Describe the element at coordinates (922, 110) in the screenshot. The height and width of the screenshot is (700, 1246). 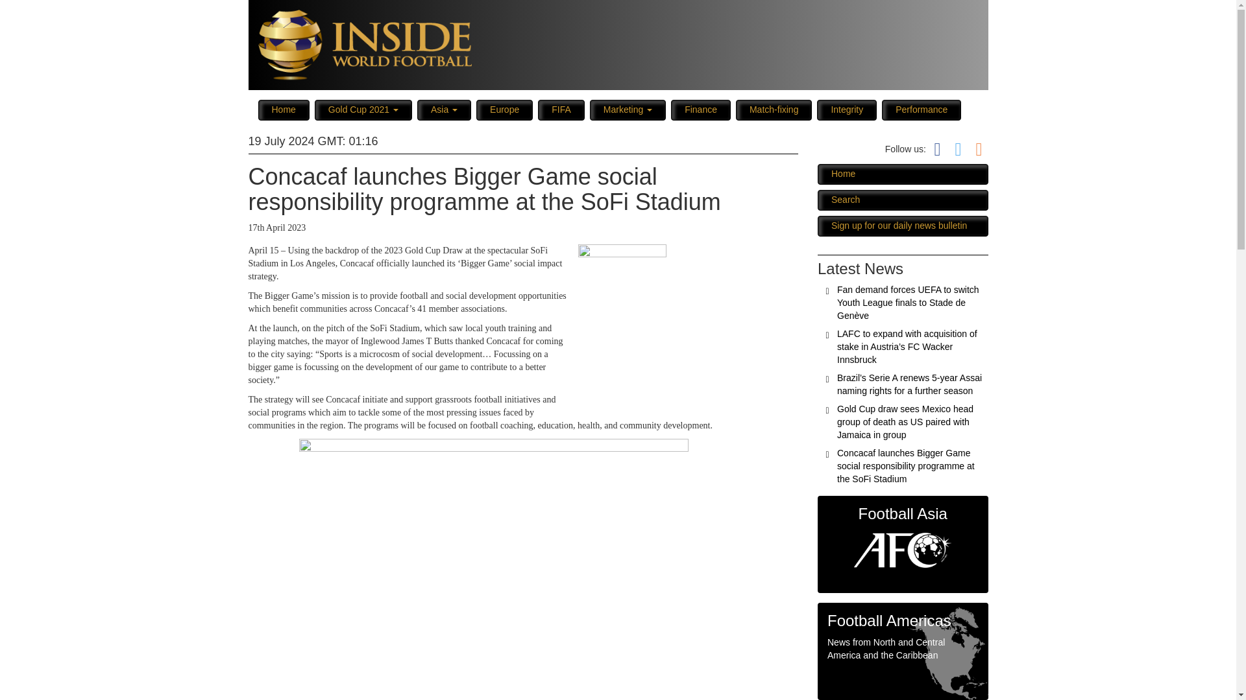
I see `Performance` at that location.